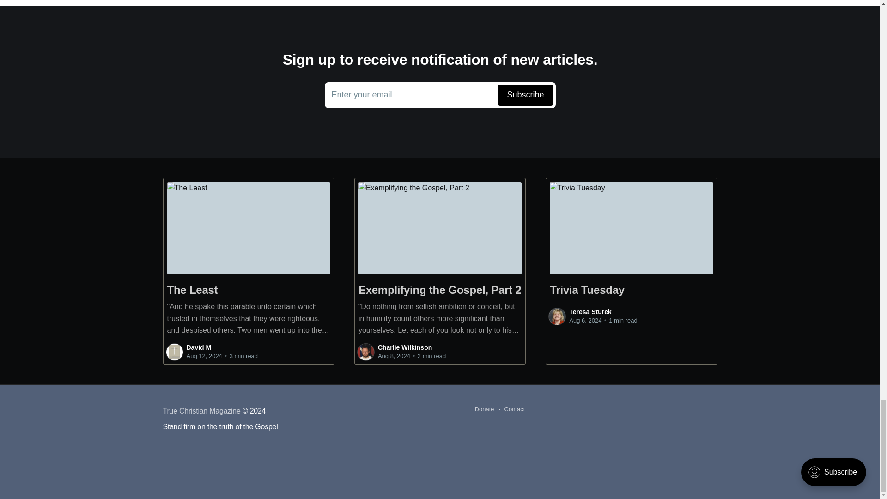 The width and height of the screenshot is (887, 499). Describe the element at coordinates (590, 311) in the screenshot. I see `Teresa Sturek` at that location.